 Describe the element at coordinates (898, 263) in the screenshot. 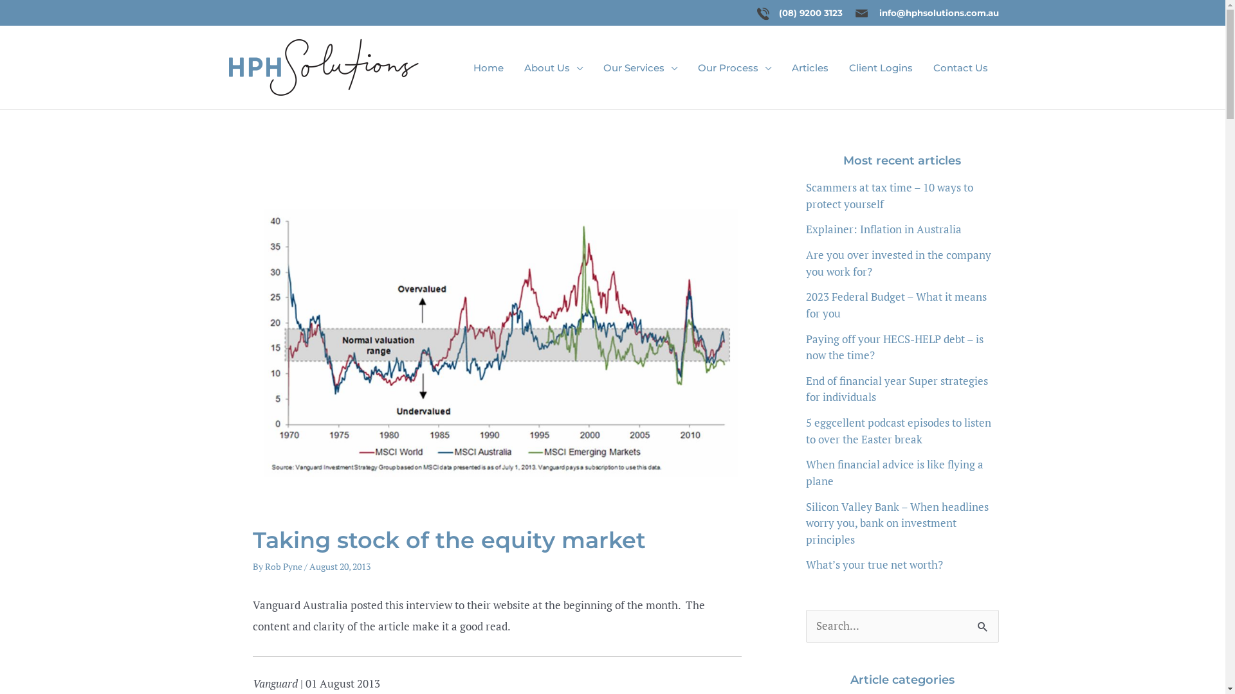

I see `Are you over invested in the company you work for?` at that location.